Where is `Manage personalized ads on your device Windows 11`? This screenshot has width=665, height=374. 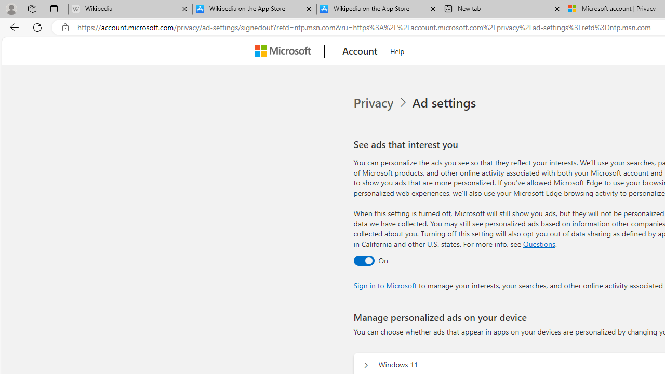
Manage personalized ads on your device Windows 11 is located at coordinates (366, 365).